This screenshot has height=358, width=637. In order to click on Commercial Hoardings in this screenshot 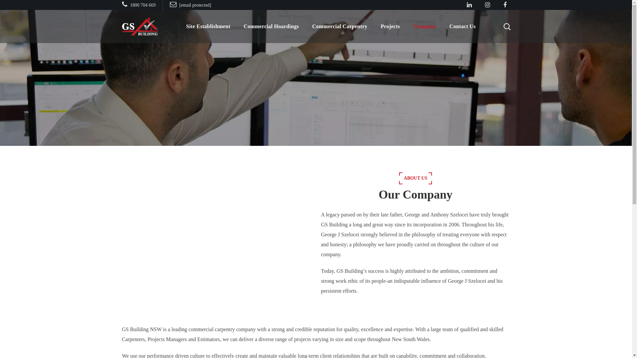, I will do `click(271, 27)`.